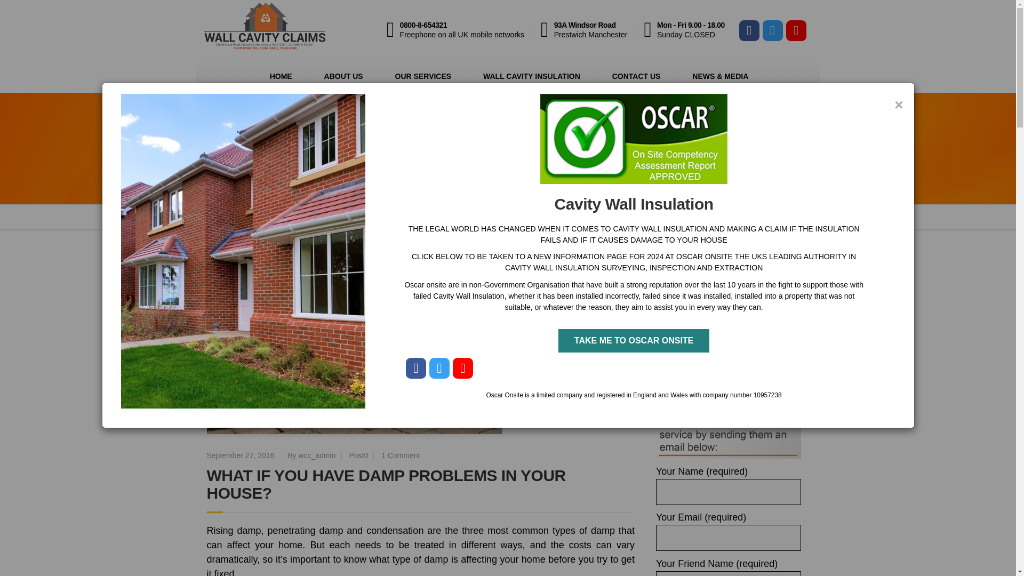 This screenshot has width=1024, height=576. Describe the element at coordinates (634, 340) in the screenshot. I see `TAKE ME TO OSCAR ONSITE` at that location.